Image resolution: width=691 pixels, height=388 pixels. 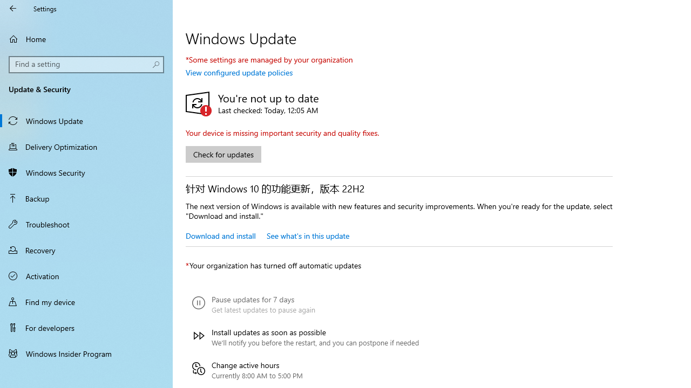 I want to click on Search box, Find a setting, so click(x=86, y=65).